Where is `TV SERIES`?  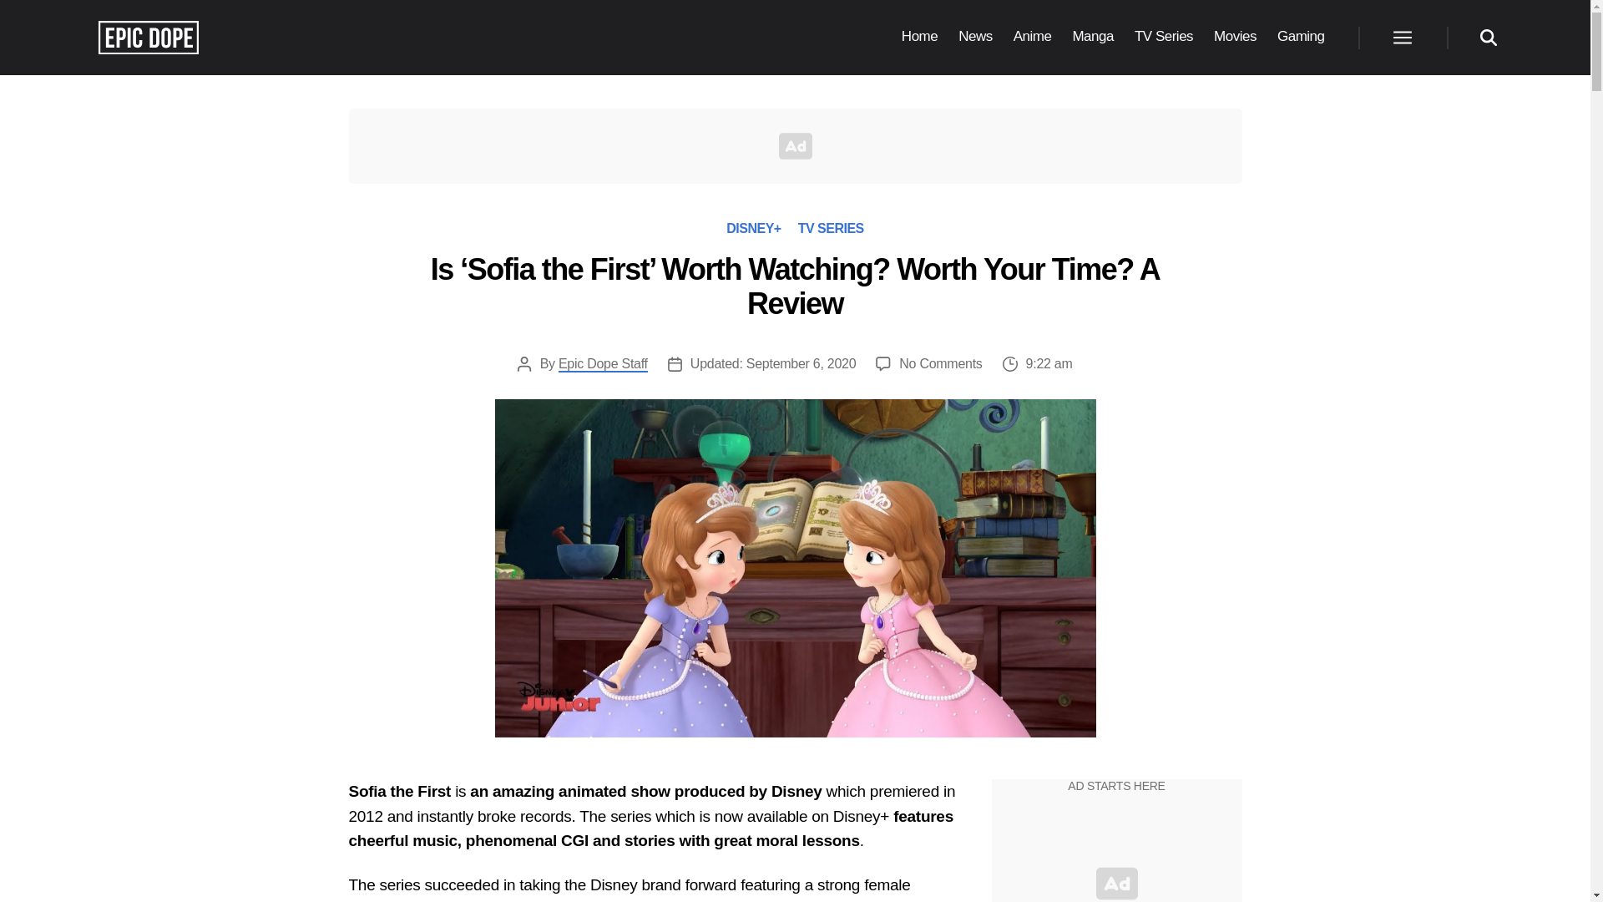
TV SERIES is located at coordinates (831, 227).